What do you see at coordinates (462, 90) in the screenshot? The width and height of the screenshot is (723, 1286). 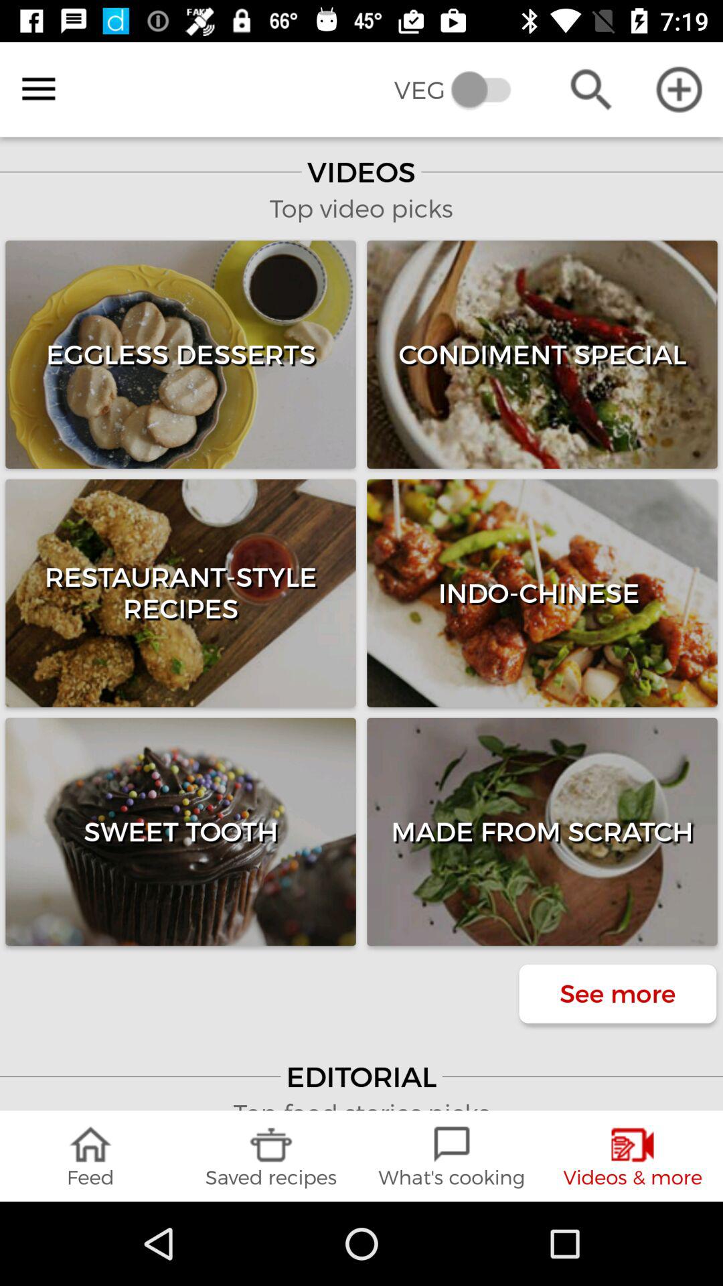 I see `swipe to the veg item` at bounding box center [462, 90].